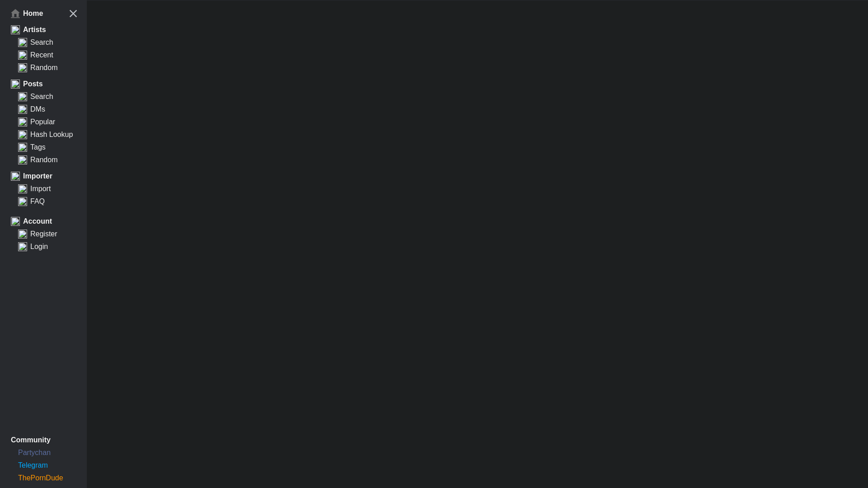  What do you see at coordinates (43, 478) in the screenshot?
I see `ThePornDude` at bounding box center [43, 478].